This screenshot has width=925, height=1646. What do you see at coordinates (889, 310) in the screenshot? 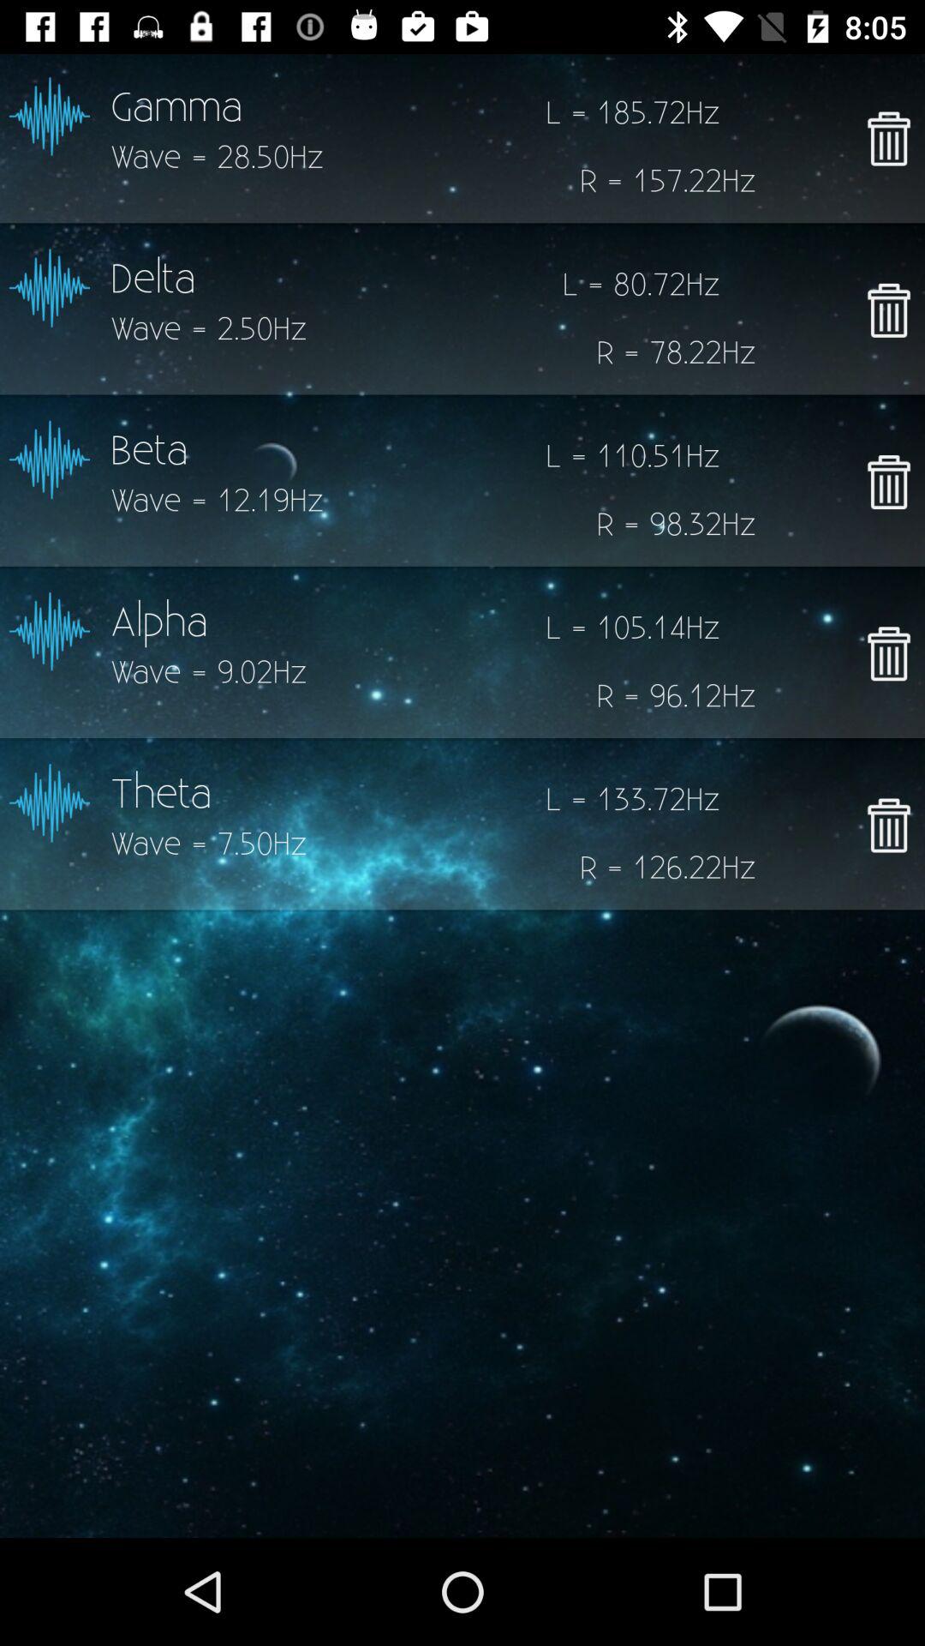
I see `to delete` at bounding box center [889, 310].